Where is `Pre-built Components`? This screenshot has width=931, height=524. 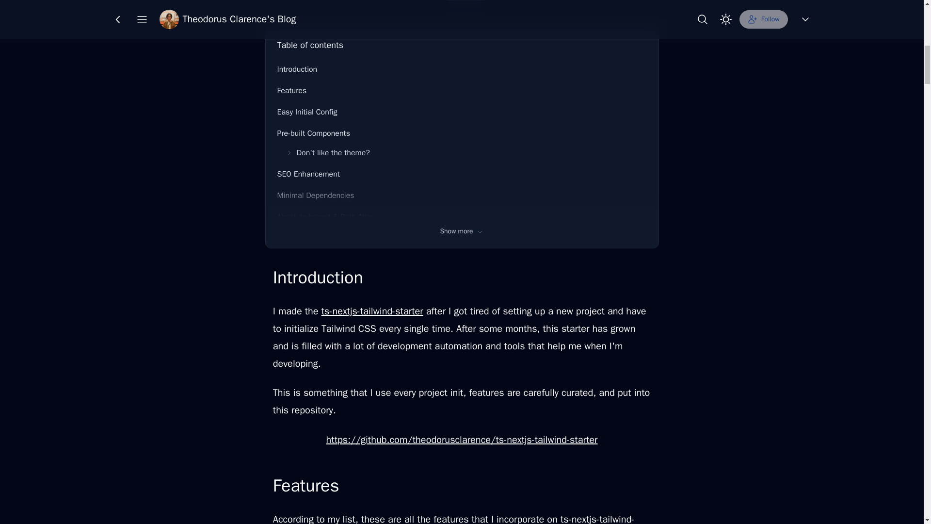
Pre-built Components is located at coordinates (462, 133).